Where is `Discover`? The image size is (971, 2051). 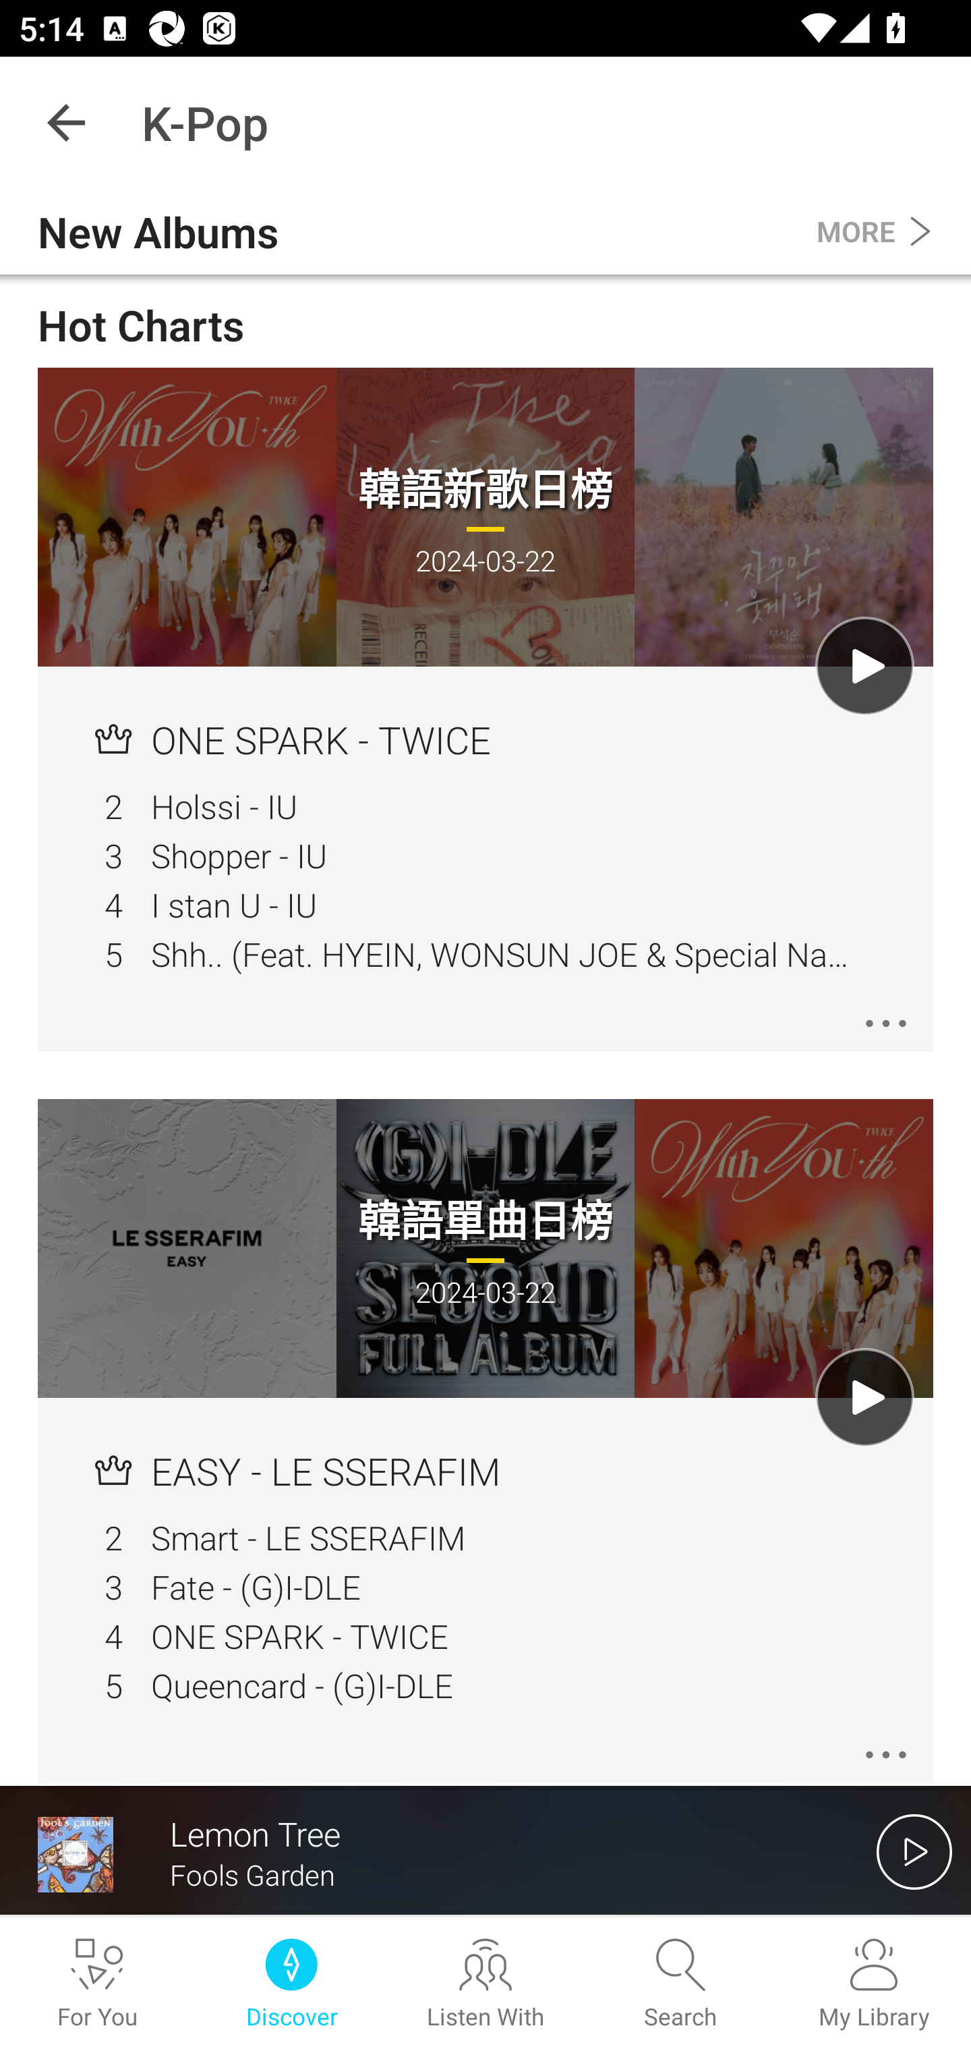 Discover is located at coordinates (291, 1984).